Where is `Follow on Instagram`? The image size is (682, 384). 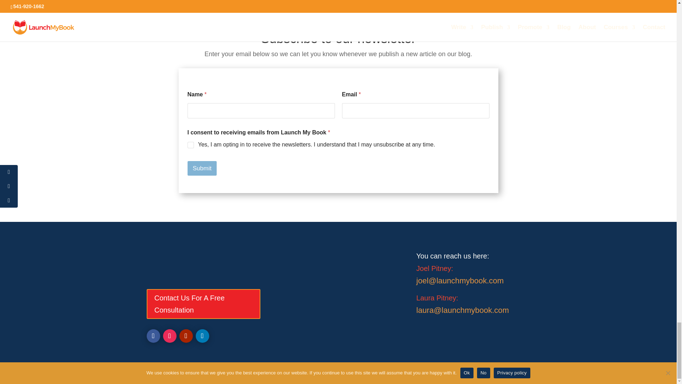
Follow on Instagram is located at coordinates (169, 336).